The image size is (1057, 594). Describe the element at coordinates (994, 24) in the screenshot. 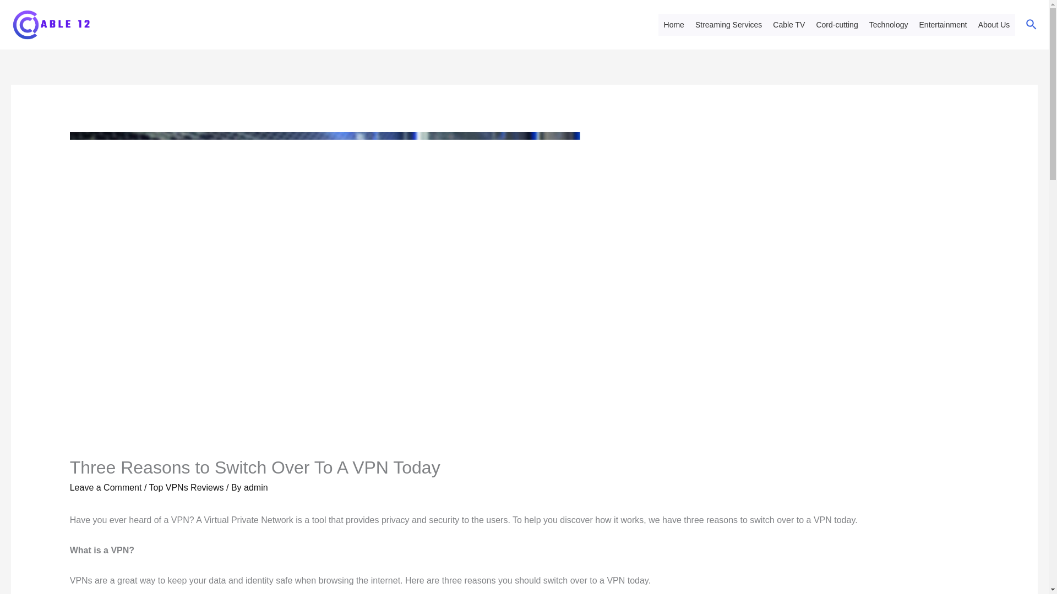

I see `About Us` at that location.